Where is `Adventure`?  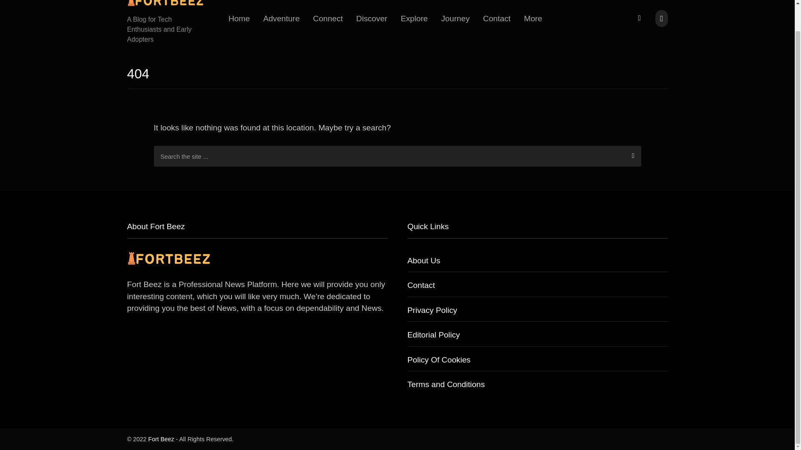 Adventure is located at coordinates (281, 18).